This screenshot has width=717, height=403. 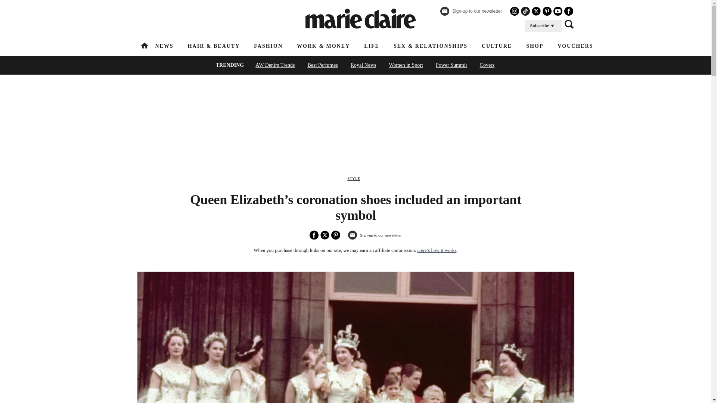 What do you see at coordinates (164, 46) in the screenshot?
I see `NEWS` at bounding box center [164, 46].